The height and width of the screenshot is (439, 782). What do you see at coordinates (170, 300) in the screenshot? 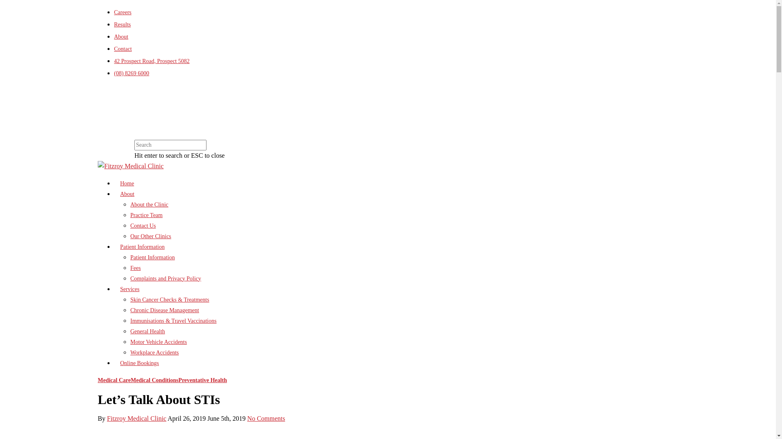
I see `Skin Cancer Checks & Treatments` at bounding box center [170, 300].